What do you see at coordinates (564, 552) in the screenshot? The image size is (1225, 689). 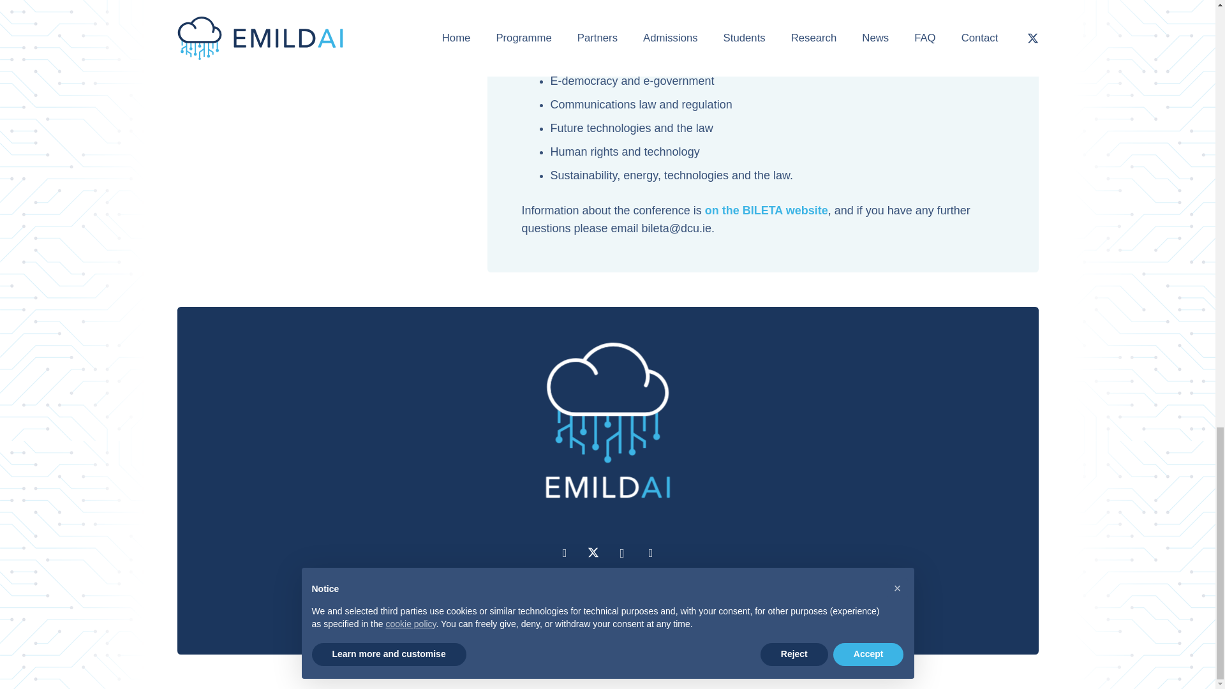 I see `Facebook` at bounding box center [564, 552].